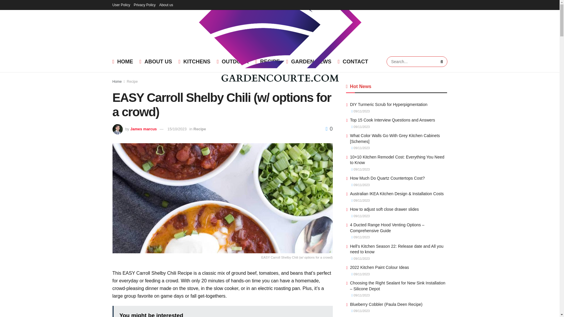 This screenshot has height=317, width=564. What do you see at coordinates (200, 129) in the screenshot?
I see `Recipe` at bounding box center [200, 129].